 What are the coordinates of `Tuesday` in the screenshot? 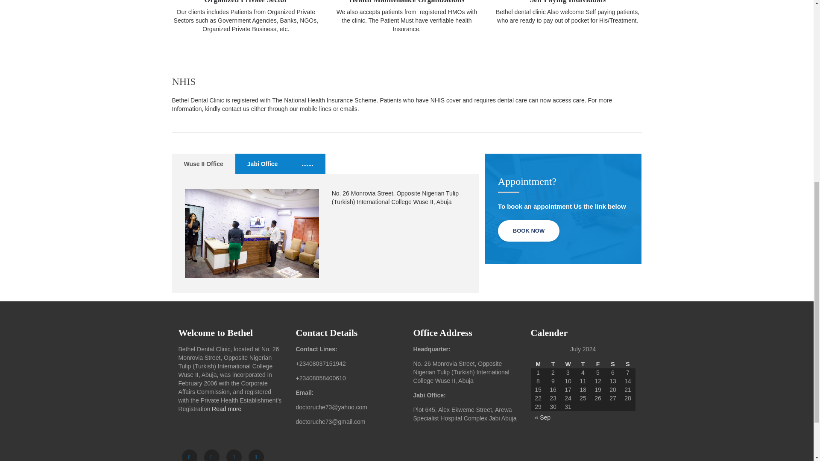 It's located at (553, 364).